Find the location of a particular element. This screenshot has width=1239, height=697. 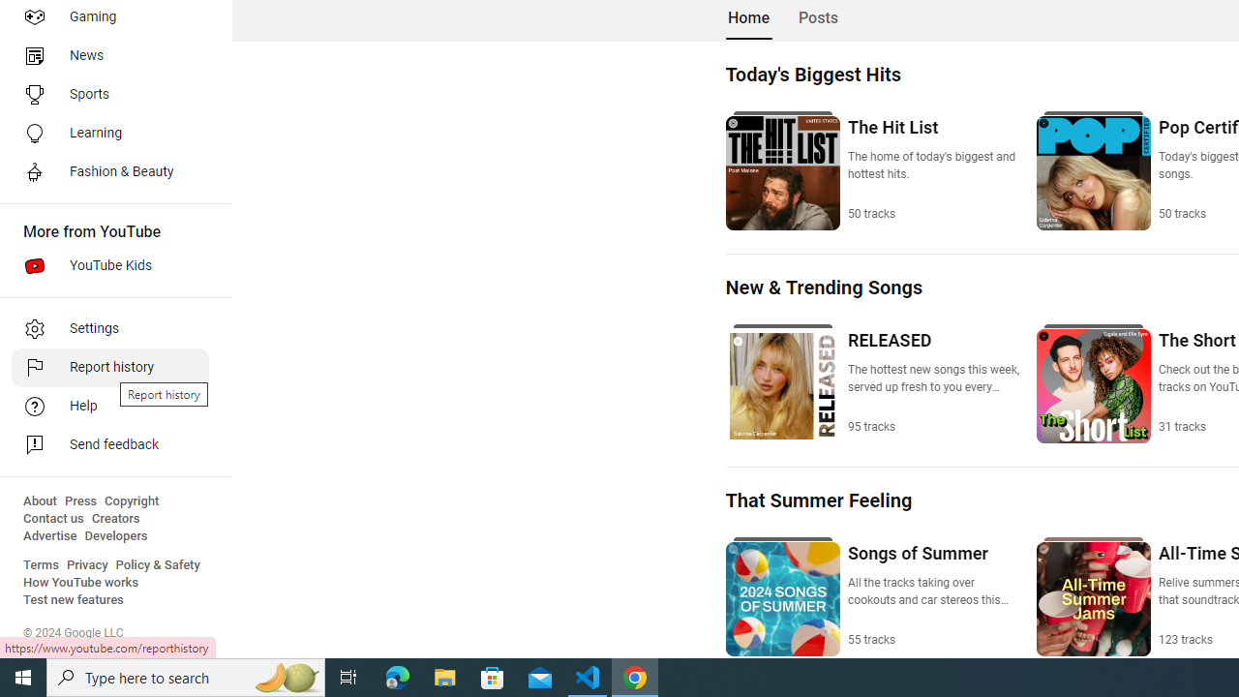

Copyright is located at coordinates (132, 501).